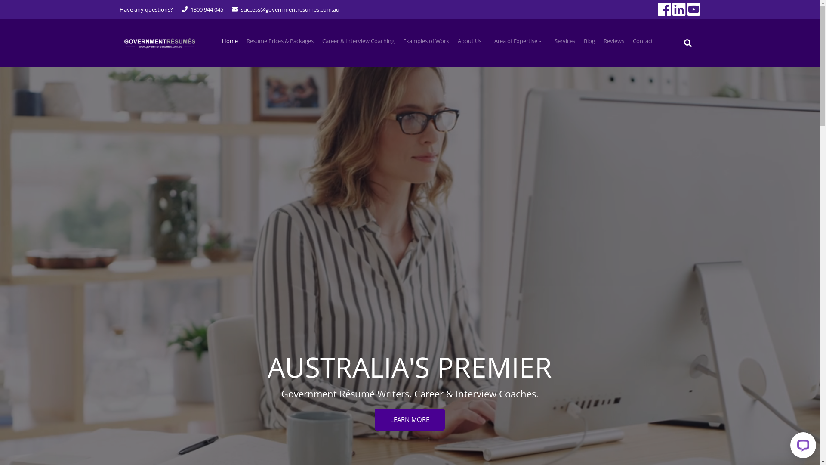 Image resolution: width=826 pixels, height=465 pixels. Describe the element at coordinates (693, 8) in the screenshot. I see `Youtube` at that location.